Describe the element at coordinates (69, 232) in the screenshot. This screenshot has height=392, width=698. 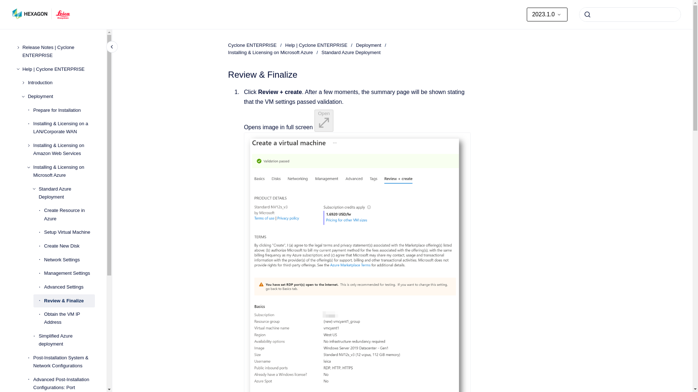
I see `Setup Virtual Machine` at that location.